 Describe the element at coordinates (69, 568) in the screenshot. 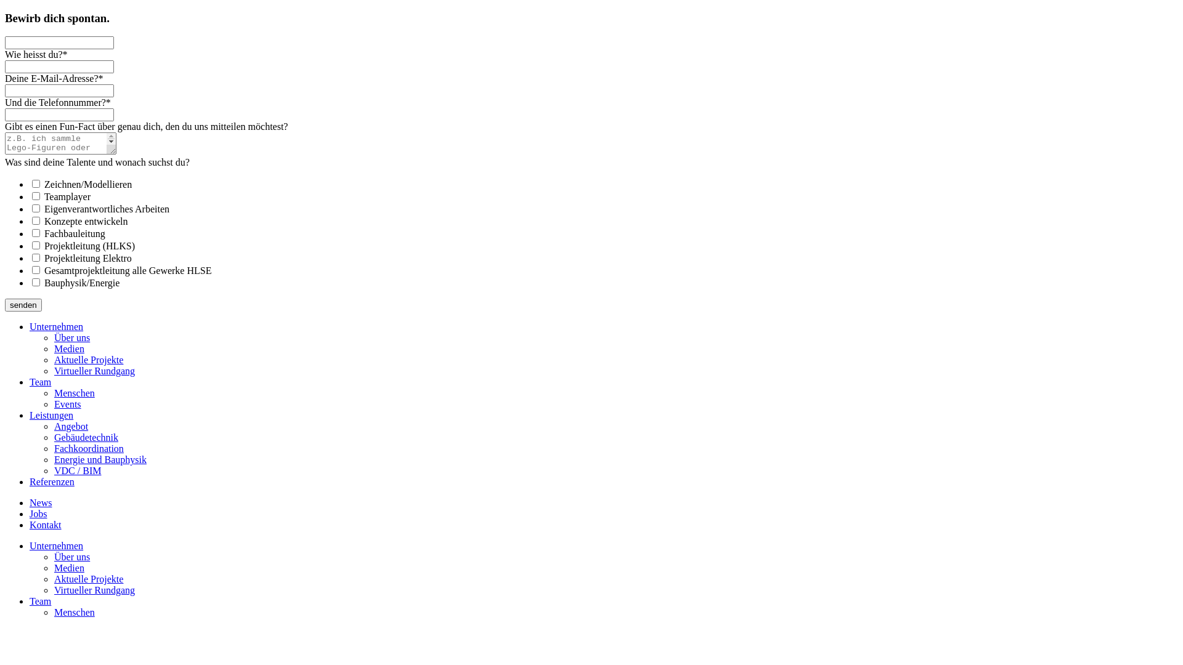

I see `Medien` at that location.